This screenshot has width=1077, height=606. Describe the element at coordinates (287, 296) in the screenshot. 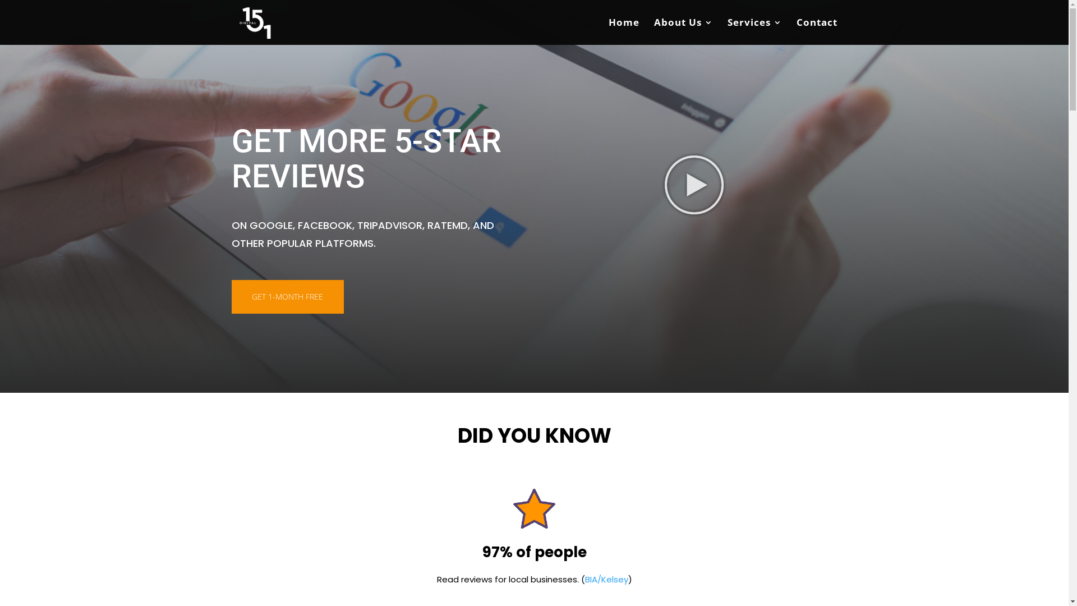

I see `GET 1-MONTH FREE` at that location.